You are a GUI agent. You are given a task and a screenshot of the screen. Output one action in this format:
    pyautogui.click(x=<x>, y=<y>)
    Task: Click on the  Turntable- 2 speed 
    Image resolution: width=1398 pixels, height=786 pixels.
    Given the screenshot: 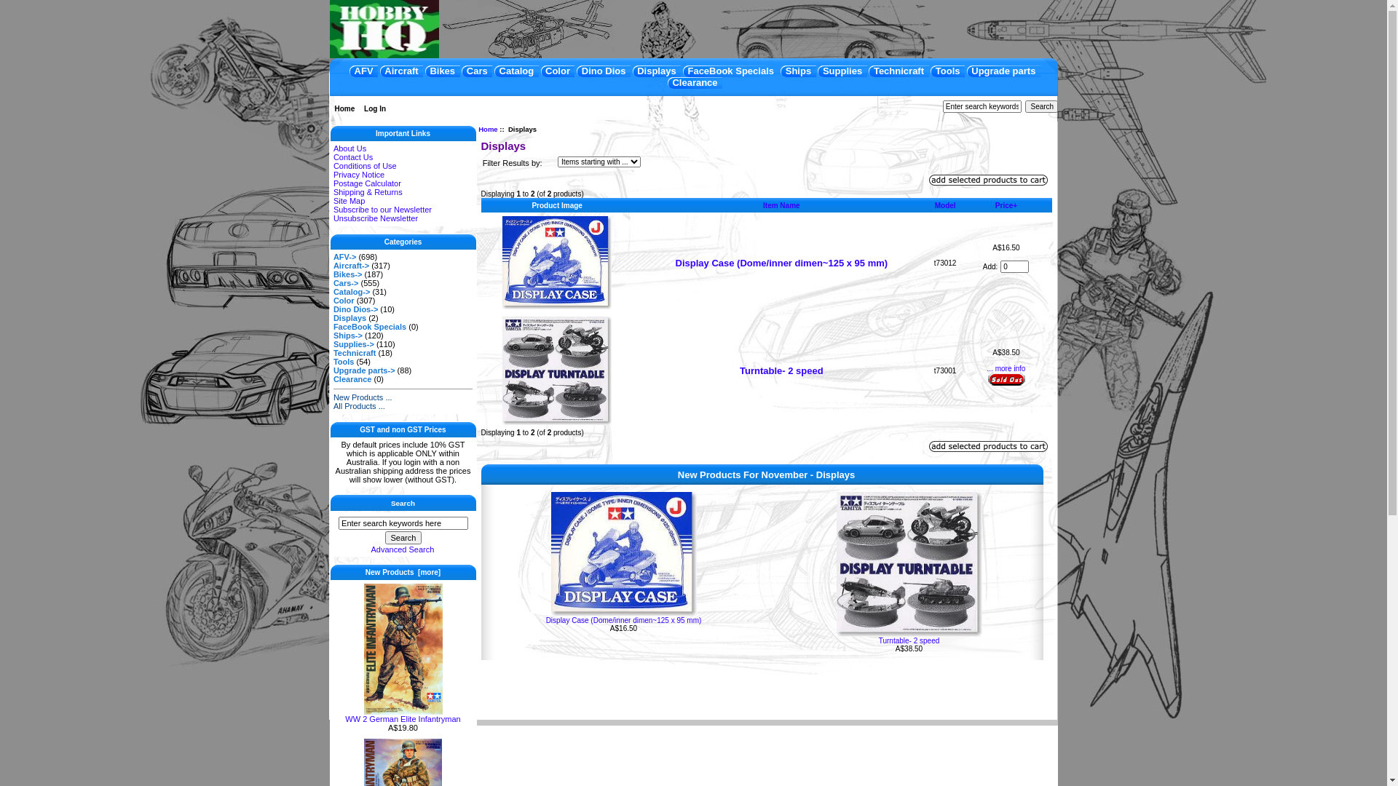 What is the action you would take?
    pyautogui.click(x=557, y=371)
    